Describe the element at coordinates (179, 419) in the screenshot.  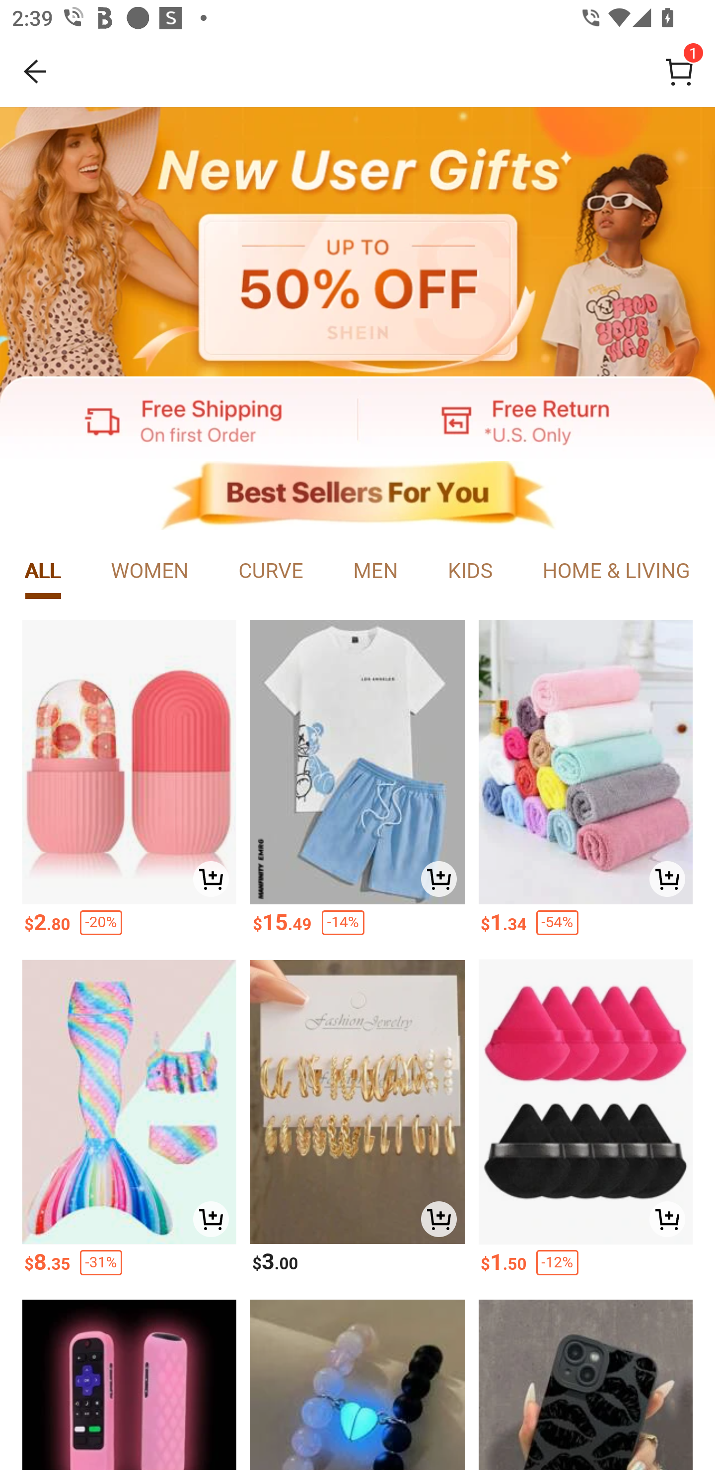
I see `javascript:;` at that location.